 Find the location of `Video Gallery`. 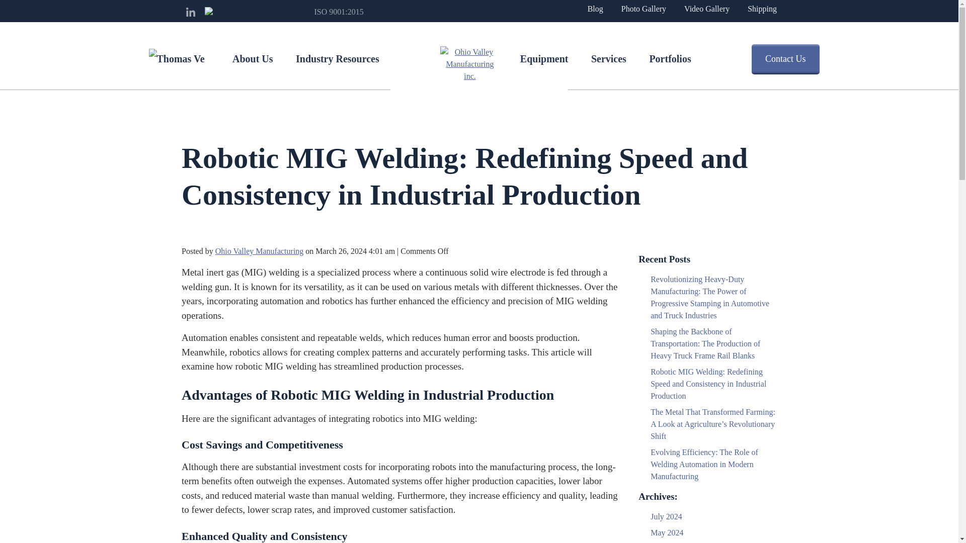

Video Gallery is located at coordinates (706, 9).